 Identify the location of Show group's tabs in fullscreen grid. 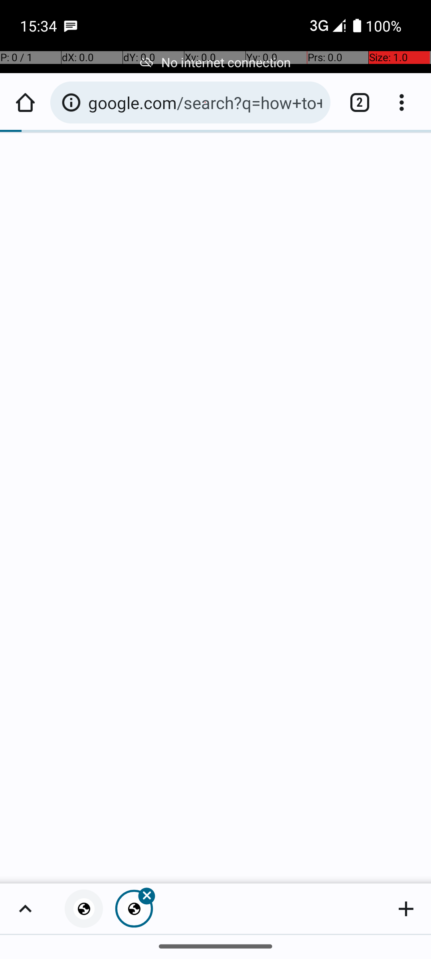
(25, 909).